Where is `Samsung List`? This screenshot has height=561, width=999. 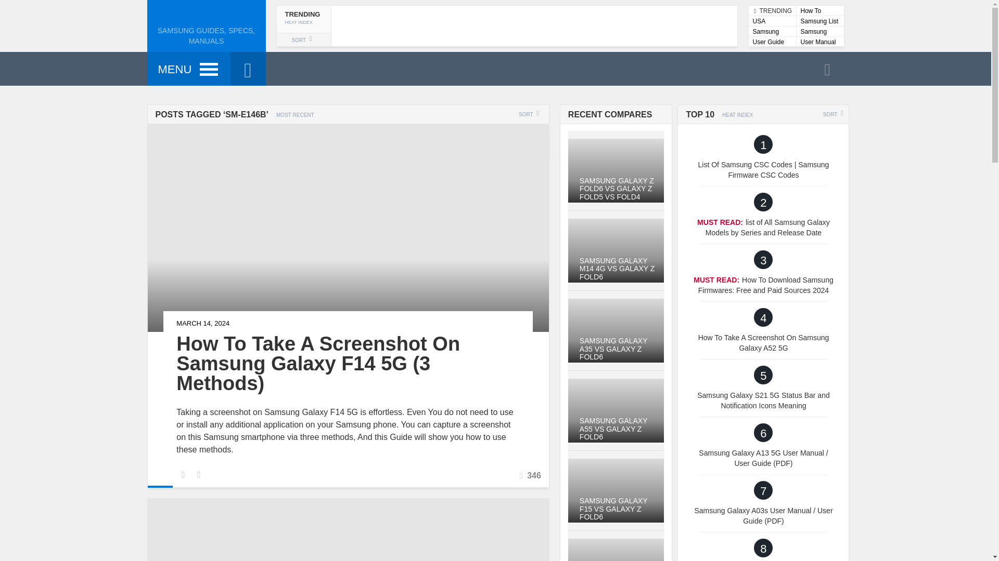
Samsung List is located at coordinates (772, 21).